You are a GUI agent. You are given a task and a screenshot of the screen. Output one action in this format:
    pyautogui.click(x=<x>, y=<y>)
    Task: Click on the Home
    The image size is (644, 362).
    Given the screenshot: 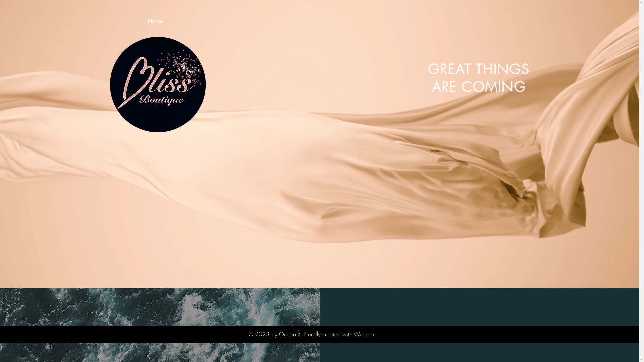 What is the action you would take?
    pyautogui.click(x=155, y=21)
    